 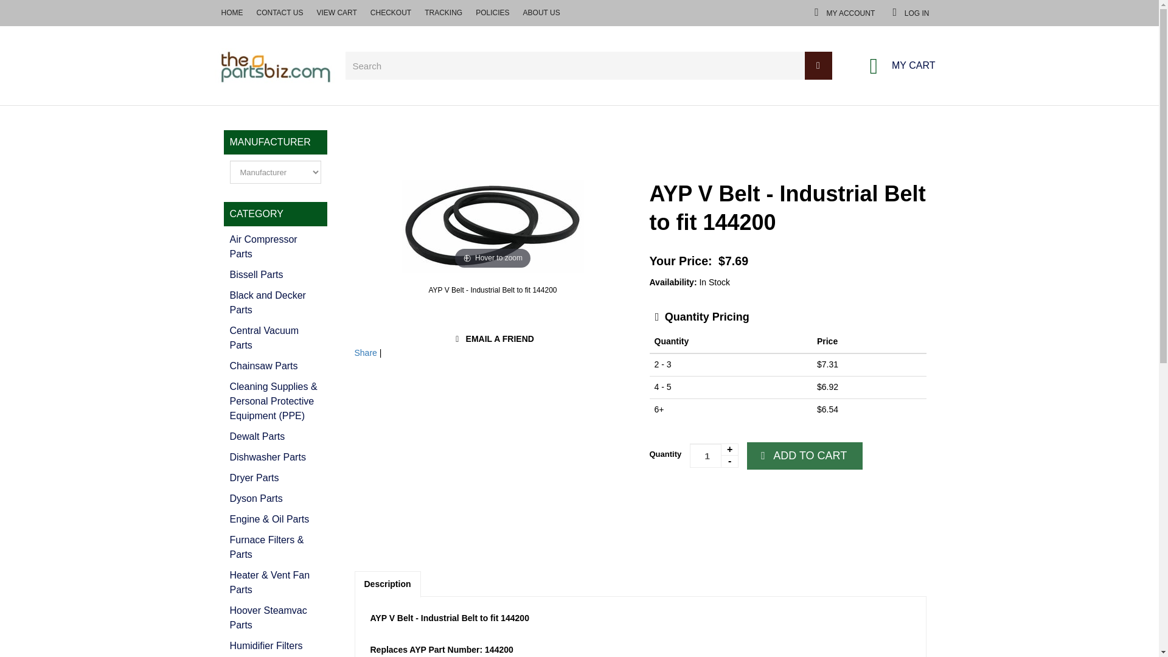 What do you see at coordinates (725, 501) in the screenshot?
I see `AYP V Belt - Industrial Belt to fit 144200 ` at bounding box center [725, 501].